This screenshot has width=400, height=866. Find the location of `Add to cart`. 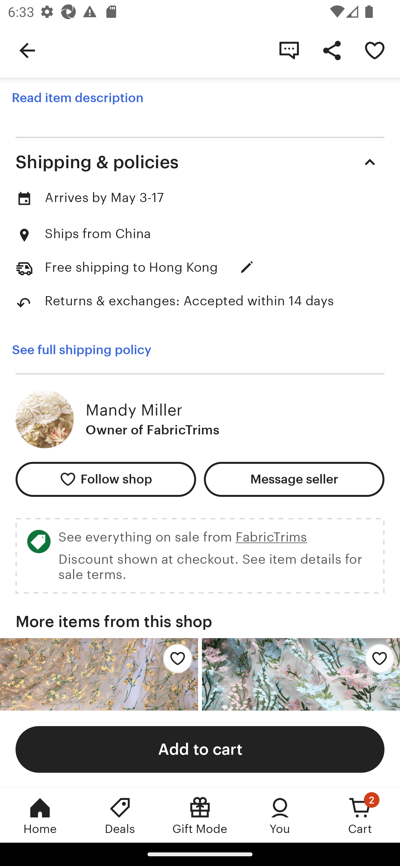

Add to cart is located at coordinates (200, 749).